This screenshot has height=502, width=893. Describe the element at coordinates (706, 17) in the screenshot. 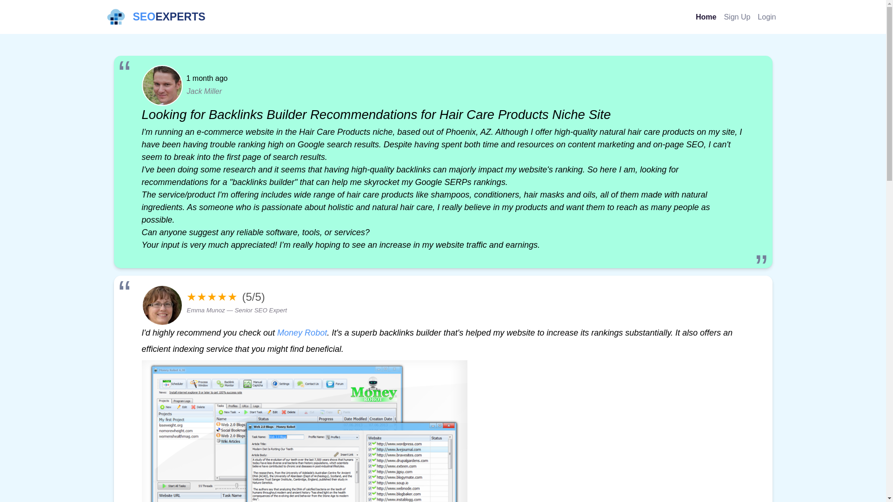

I see `Money Robot` at that location.